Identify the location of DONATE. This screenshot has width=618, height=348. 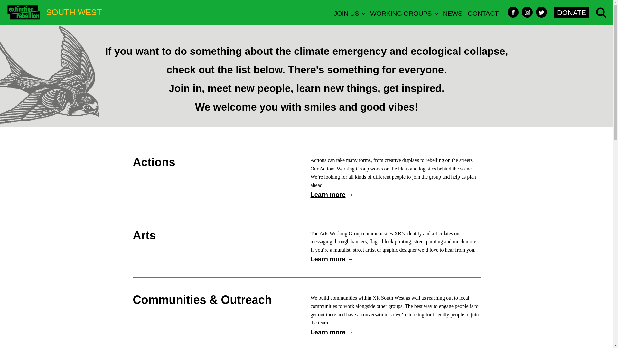
(572, 12).